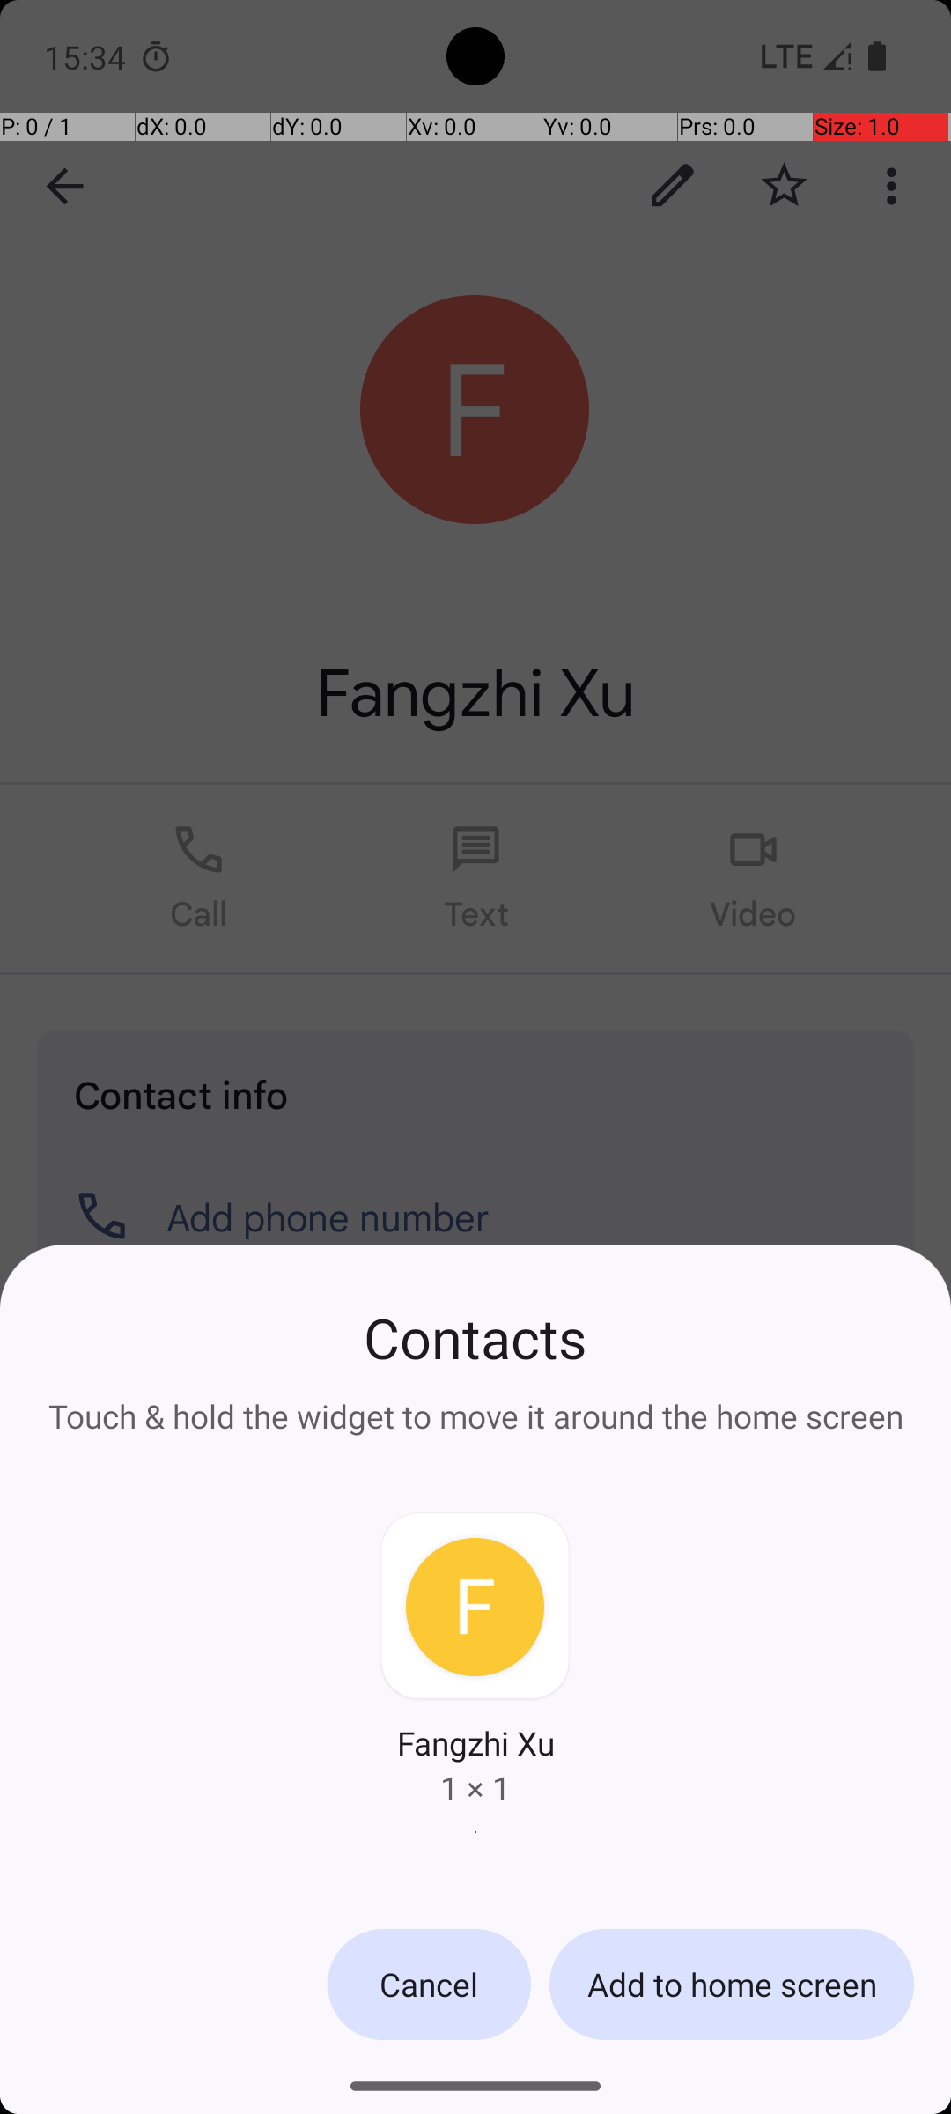 The image size is (951, 2114). What do you see at coordinates (475, 1788) in the screenshot?
I see `1 × 1` at bounding box center [475, 1788].